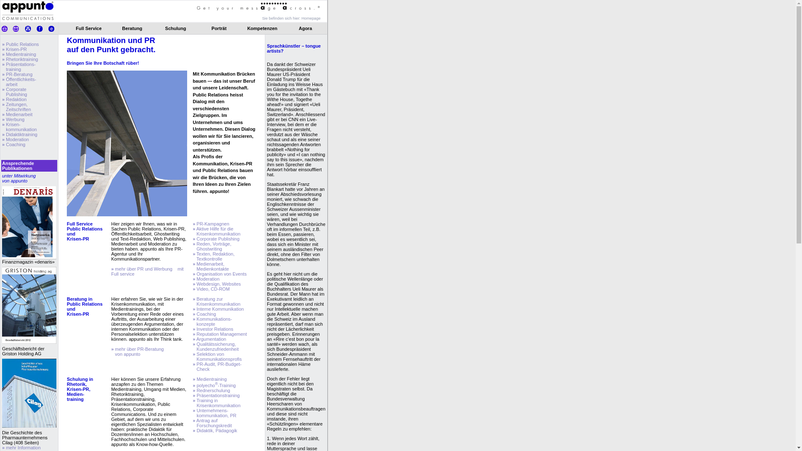  What do you see at coordinates (175, 28) in the screenshot?
I see `Schulung` at bounding box center [175, 28].